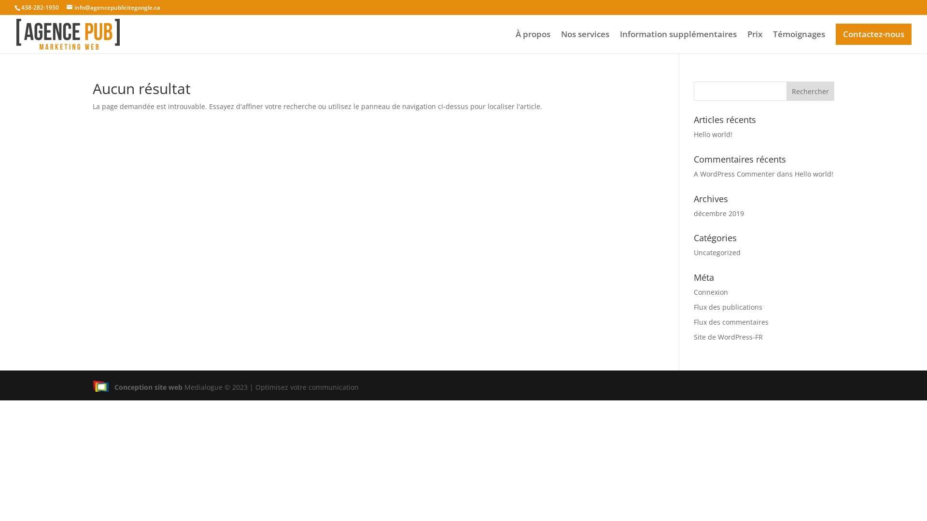 This screenshot has height=521, width=927. I want to click on Hello world!, so click(814, 174).